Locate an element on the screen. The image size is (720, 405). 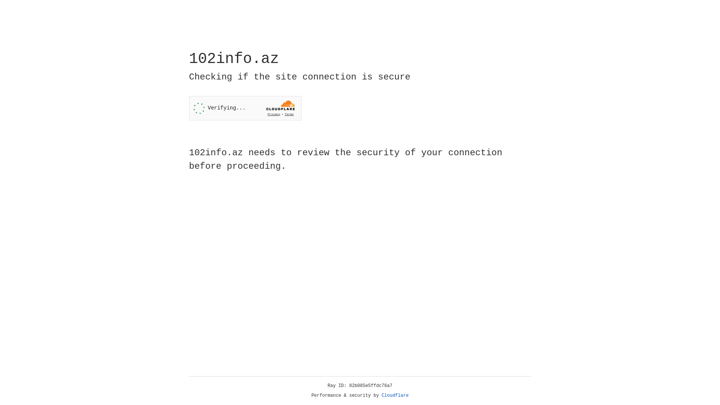
Cloudflare is located at coordinates (395, 396).